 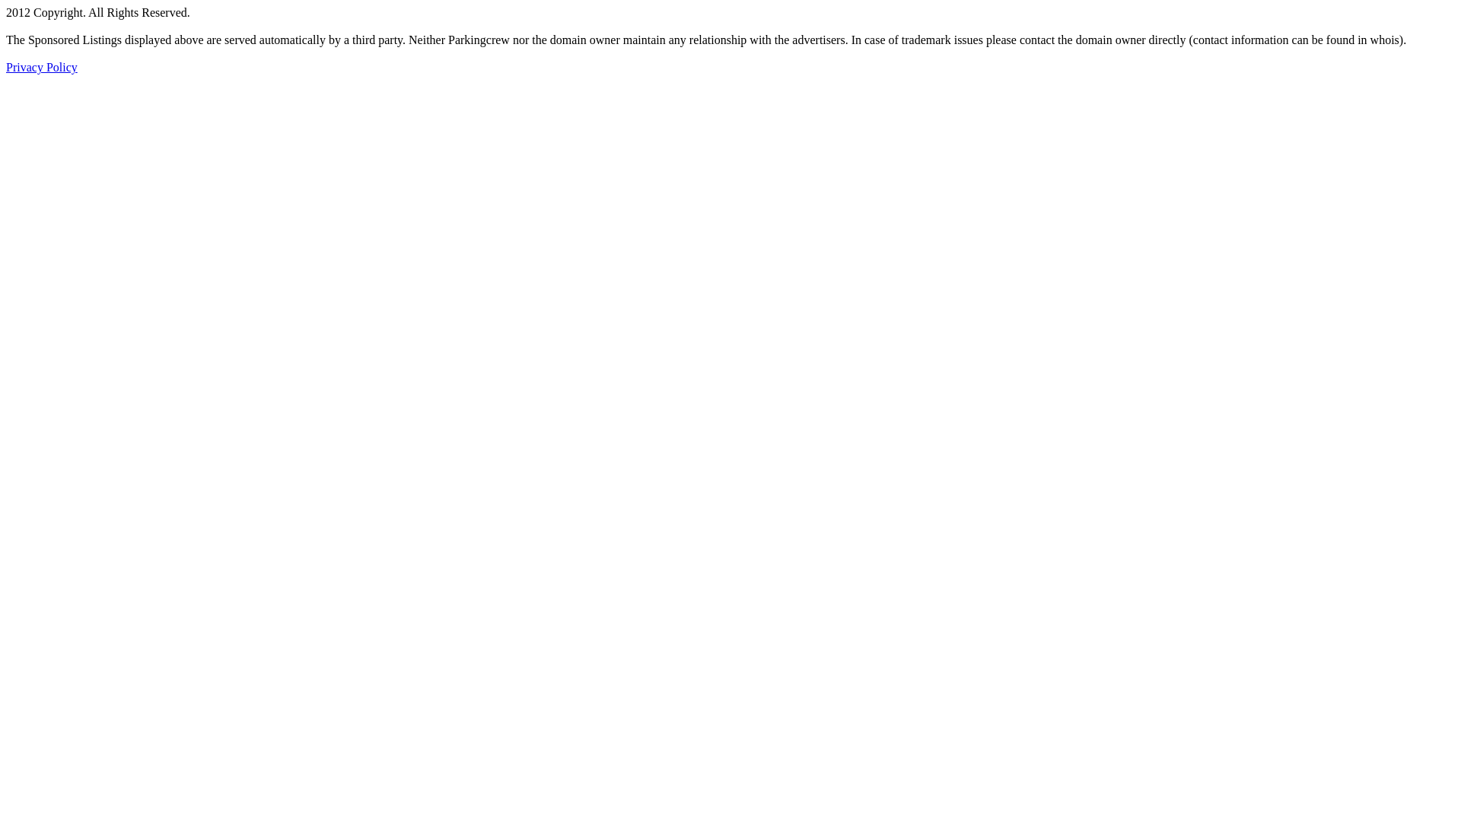 I want to click on Privacy Policy, so click(x=42, y=67).